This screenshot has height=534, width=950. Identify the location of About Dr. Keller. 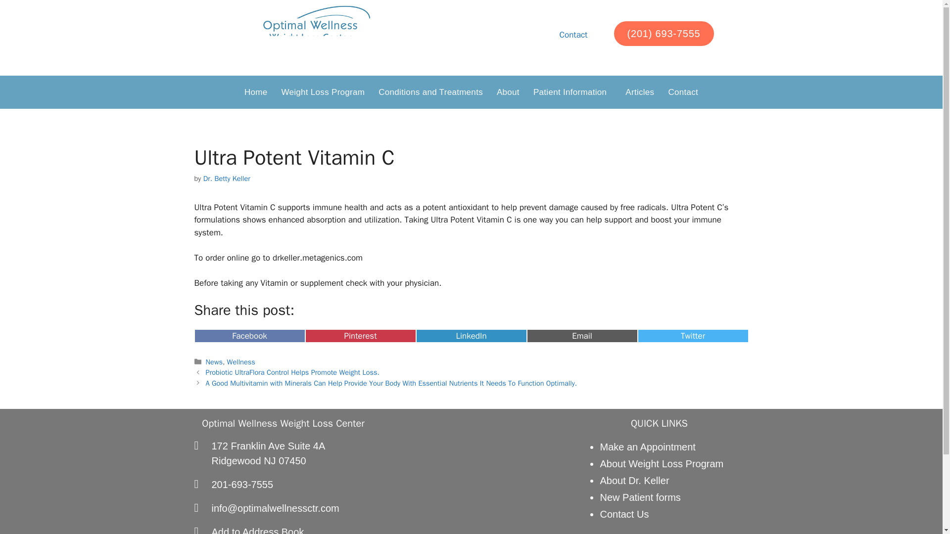
(634, 481).